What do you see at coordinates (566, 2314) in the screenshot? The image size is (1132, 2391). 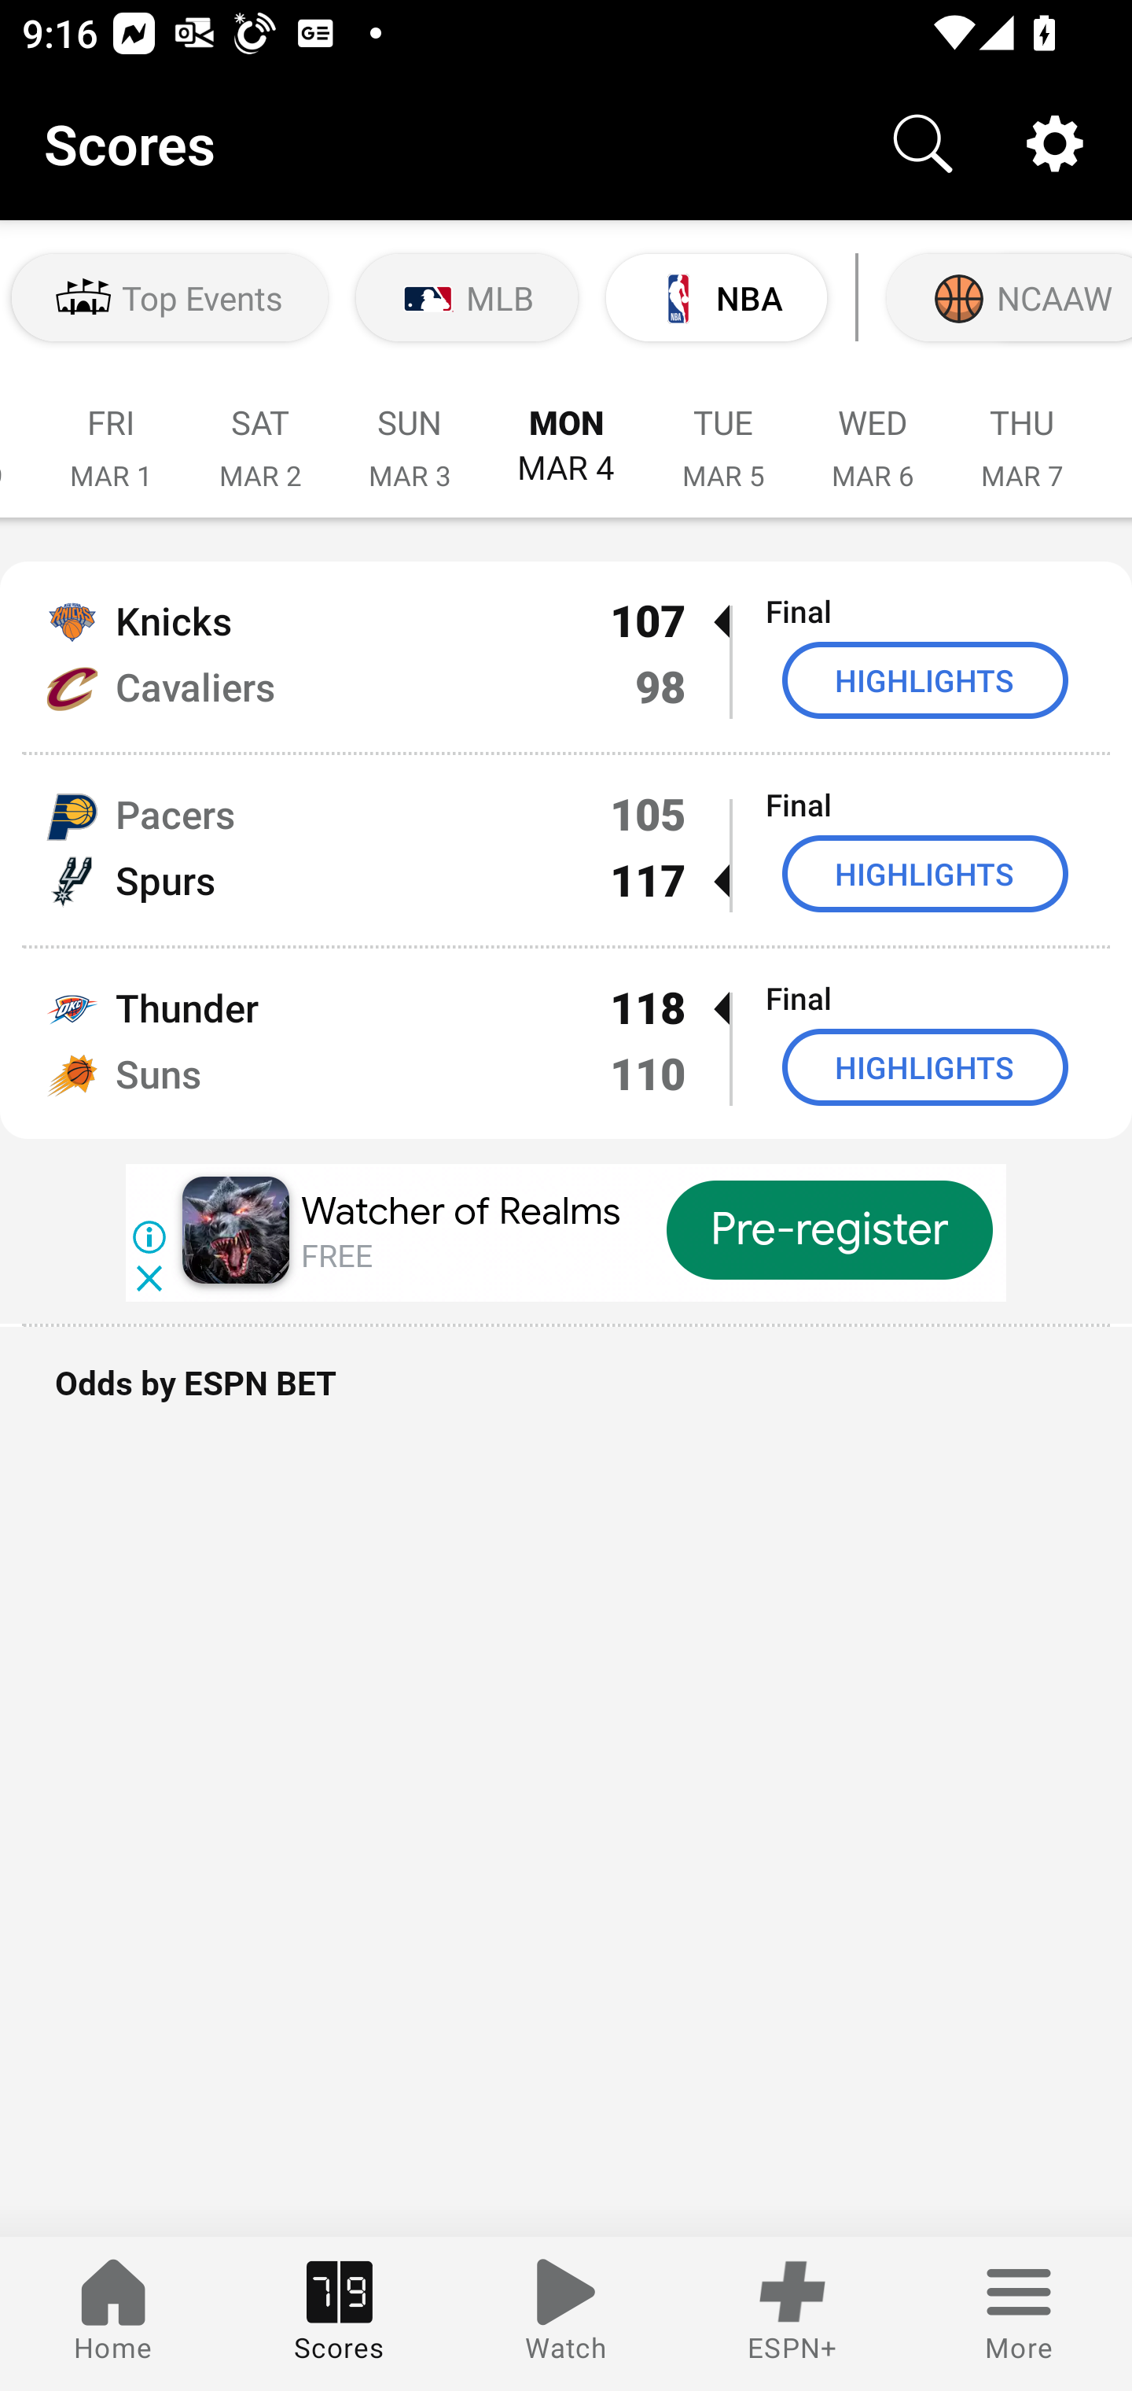 I see `Watch` at bounding box center [566, 2314].